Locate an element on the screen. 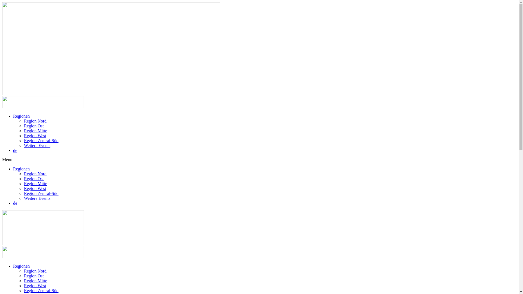  Region Ost is located at coordinates (34, 276).